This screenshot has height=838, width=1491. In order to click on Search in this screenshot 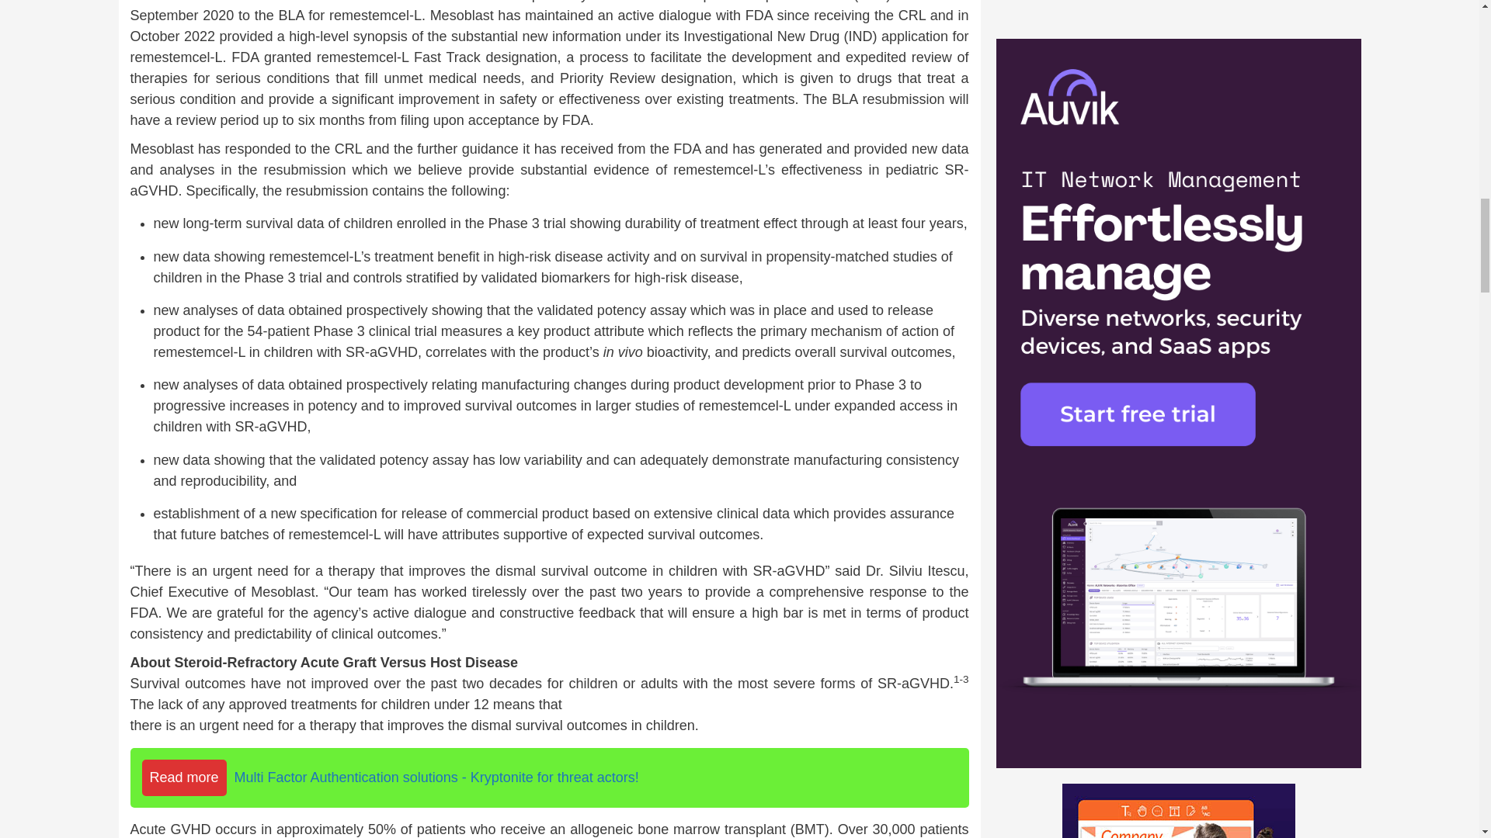, I will do `click(1306, 12)`.